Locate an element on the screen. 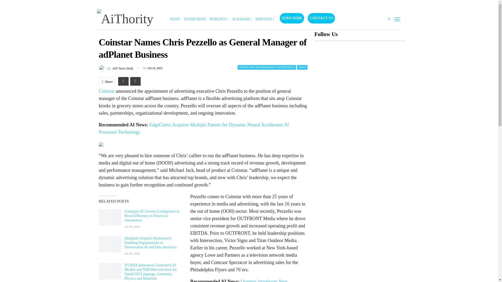  By AIT News Desk is located at coordinates (116, 68).